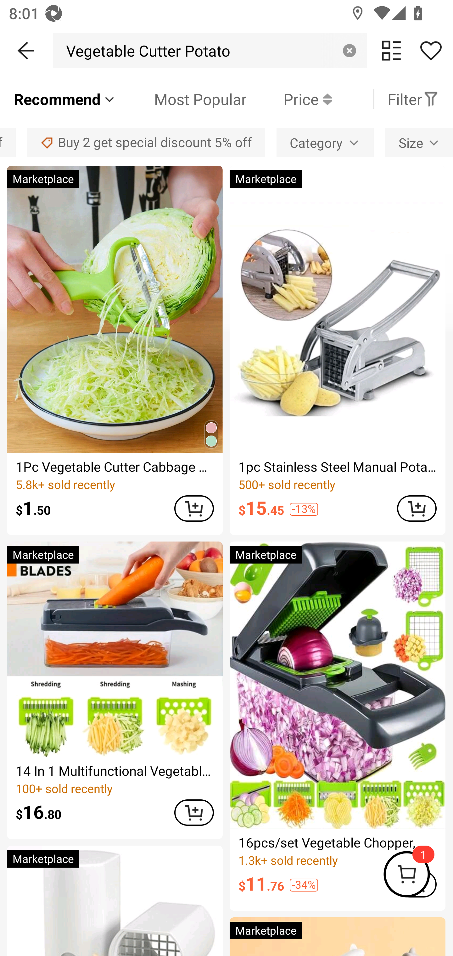 The width and height of the screenshot is (453, 956). I want to click on Vegetable Cutter Potato, so click(145, 50).